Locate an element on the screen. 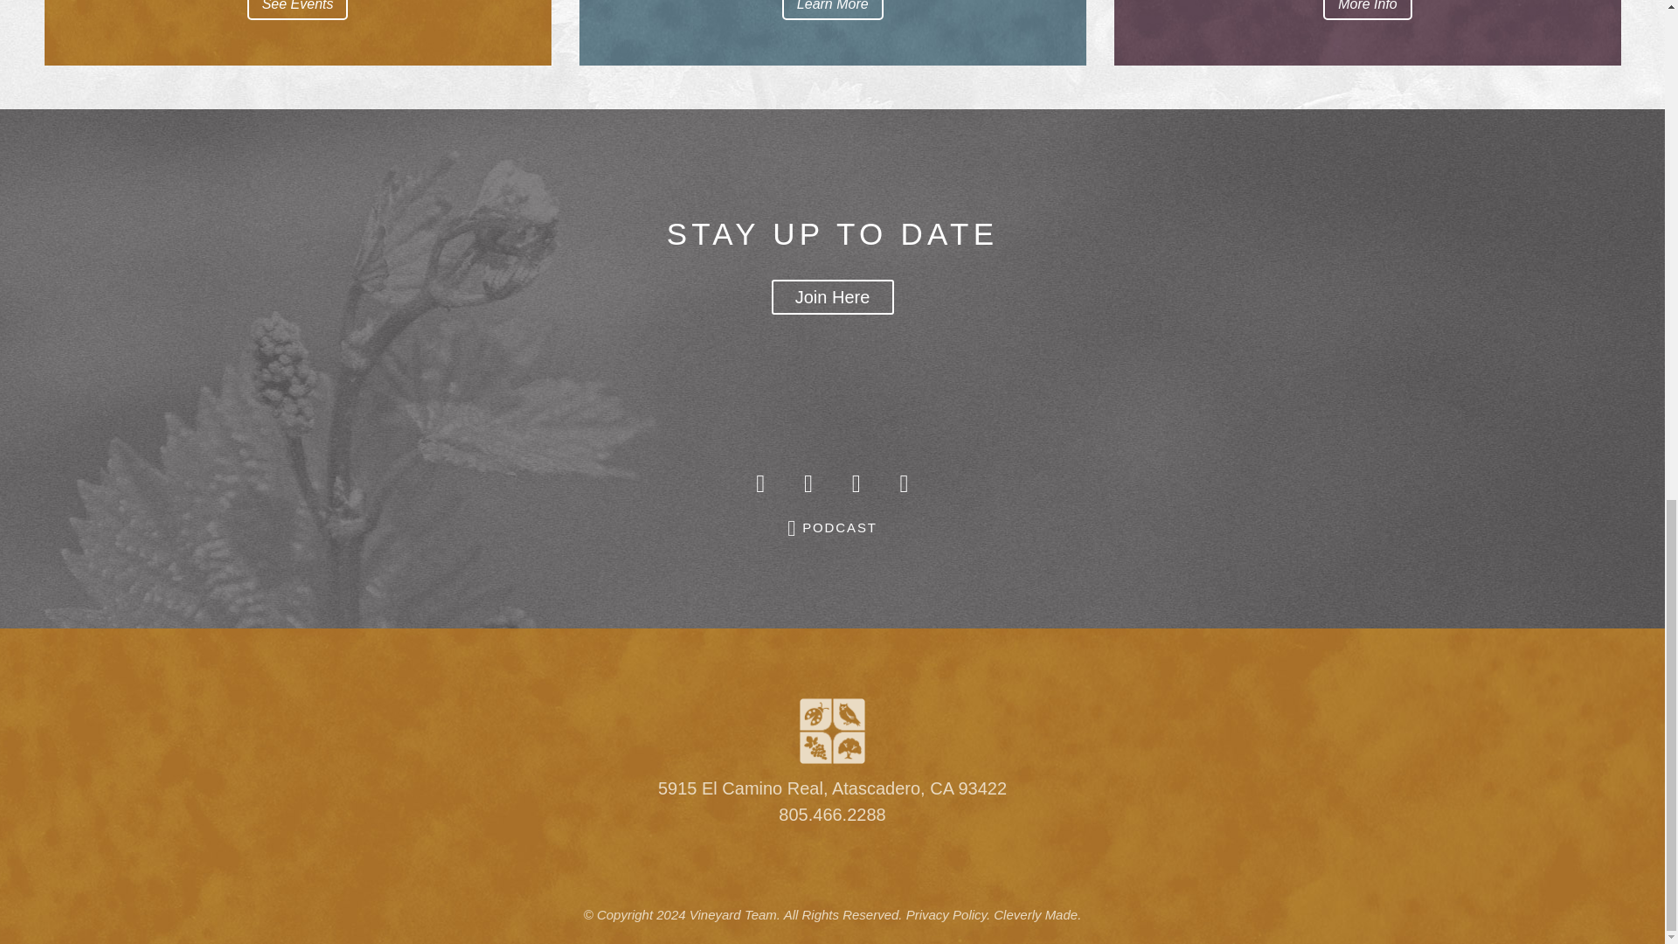  PODCAST is located at coordinates (832, 528).